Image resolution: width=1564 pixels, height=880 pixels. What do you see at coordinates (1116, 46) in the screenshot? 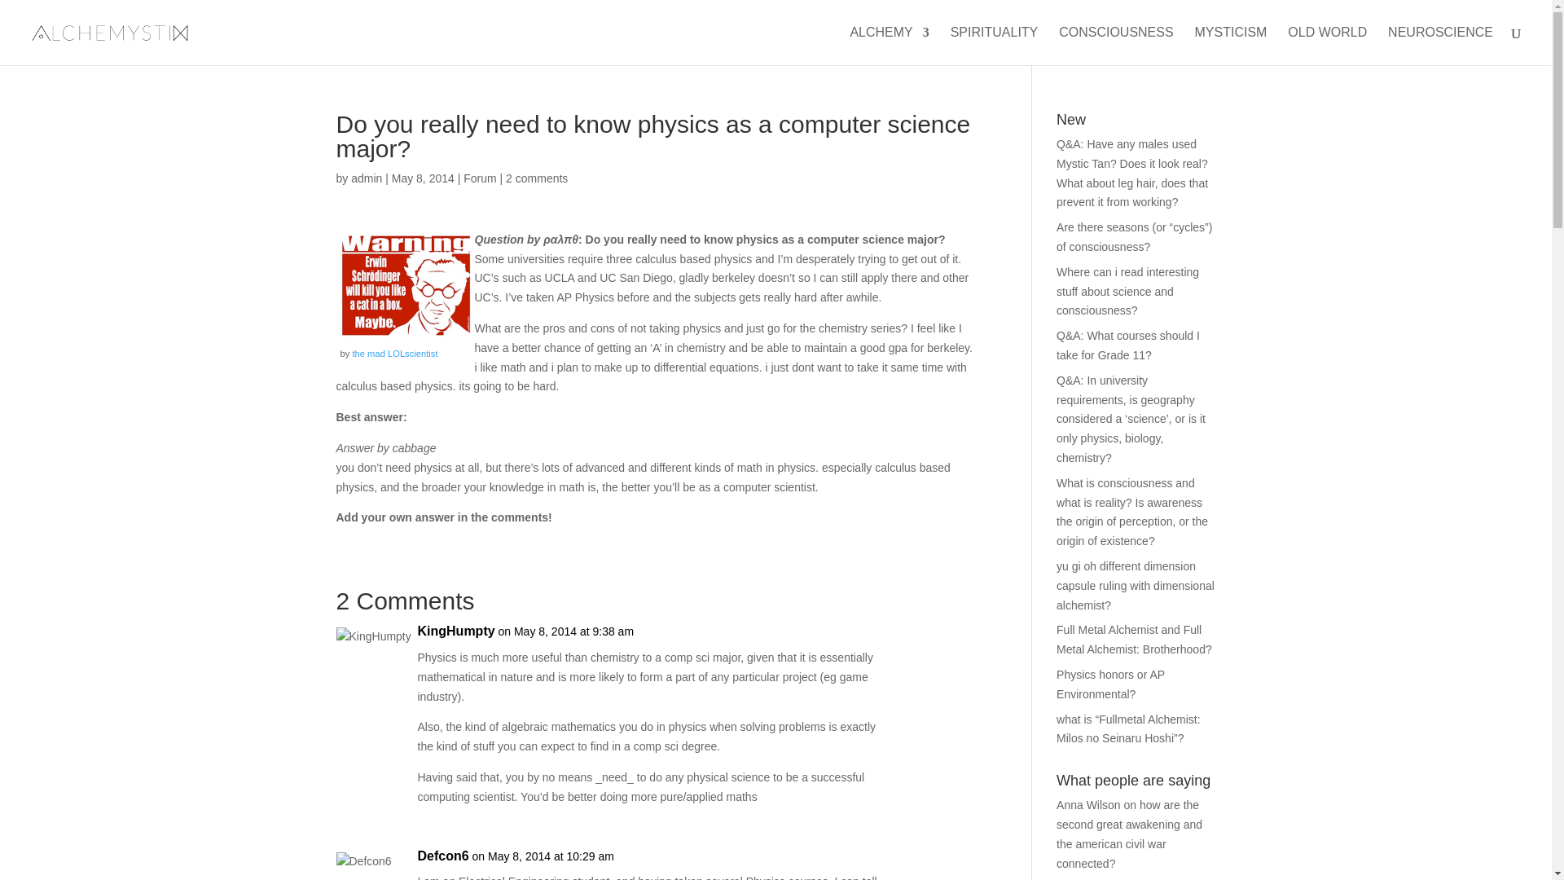
I see `CONSCIOUSNESS` at bounding box center [1116, 46].